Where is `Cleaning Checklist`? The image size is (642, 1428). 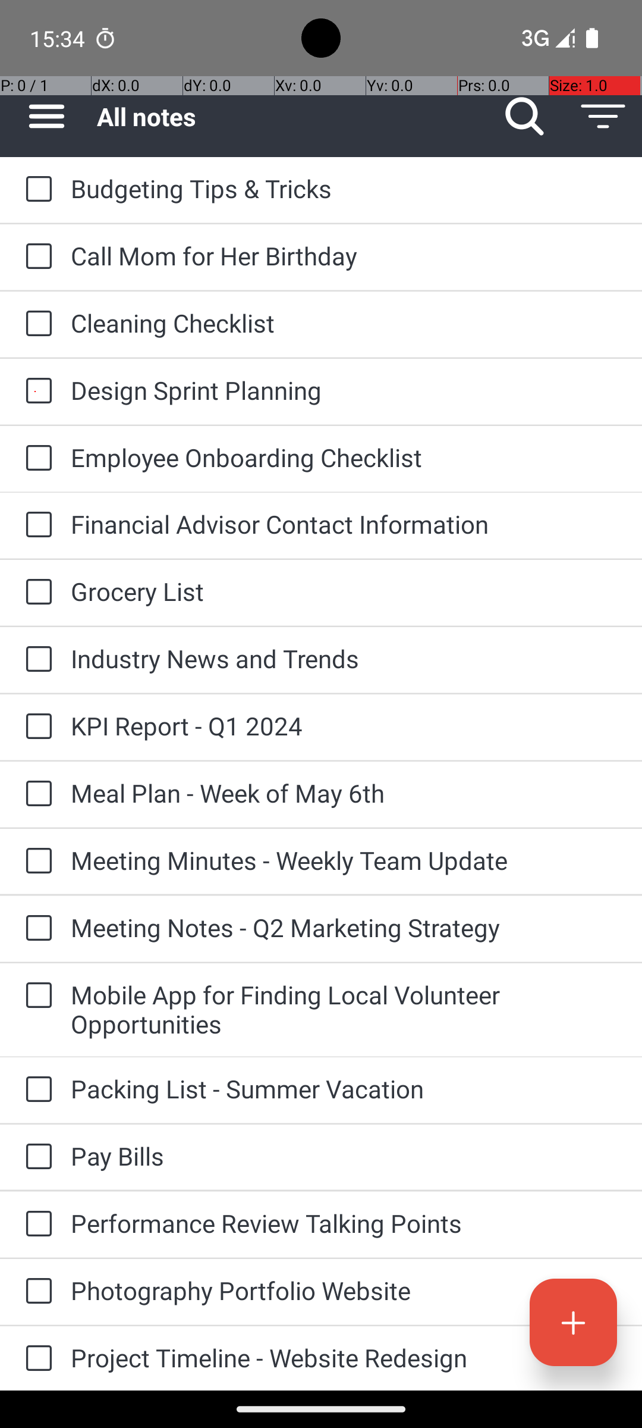
Cleaning Checklist is located at coordinates (345, 322).